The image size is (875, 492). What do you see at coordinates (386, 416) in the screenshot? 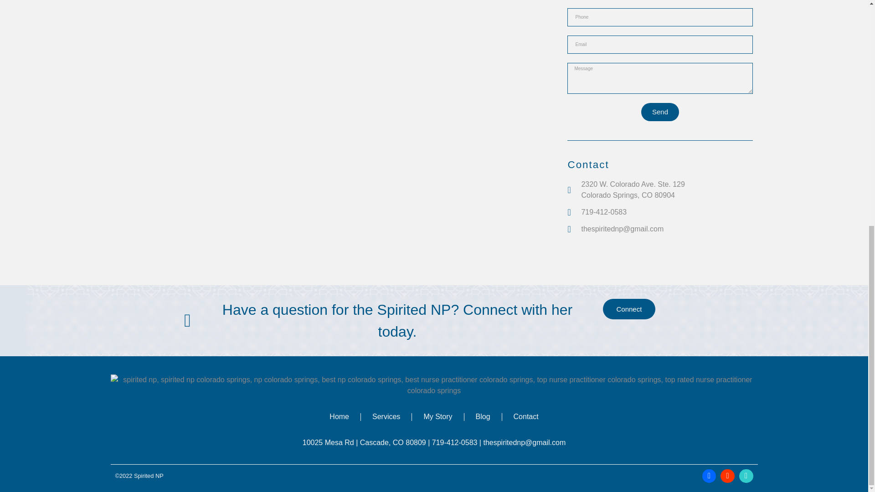
I see `Services` at bounding box center [386, 416].